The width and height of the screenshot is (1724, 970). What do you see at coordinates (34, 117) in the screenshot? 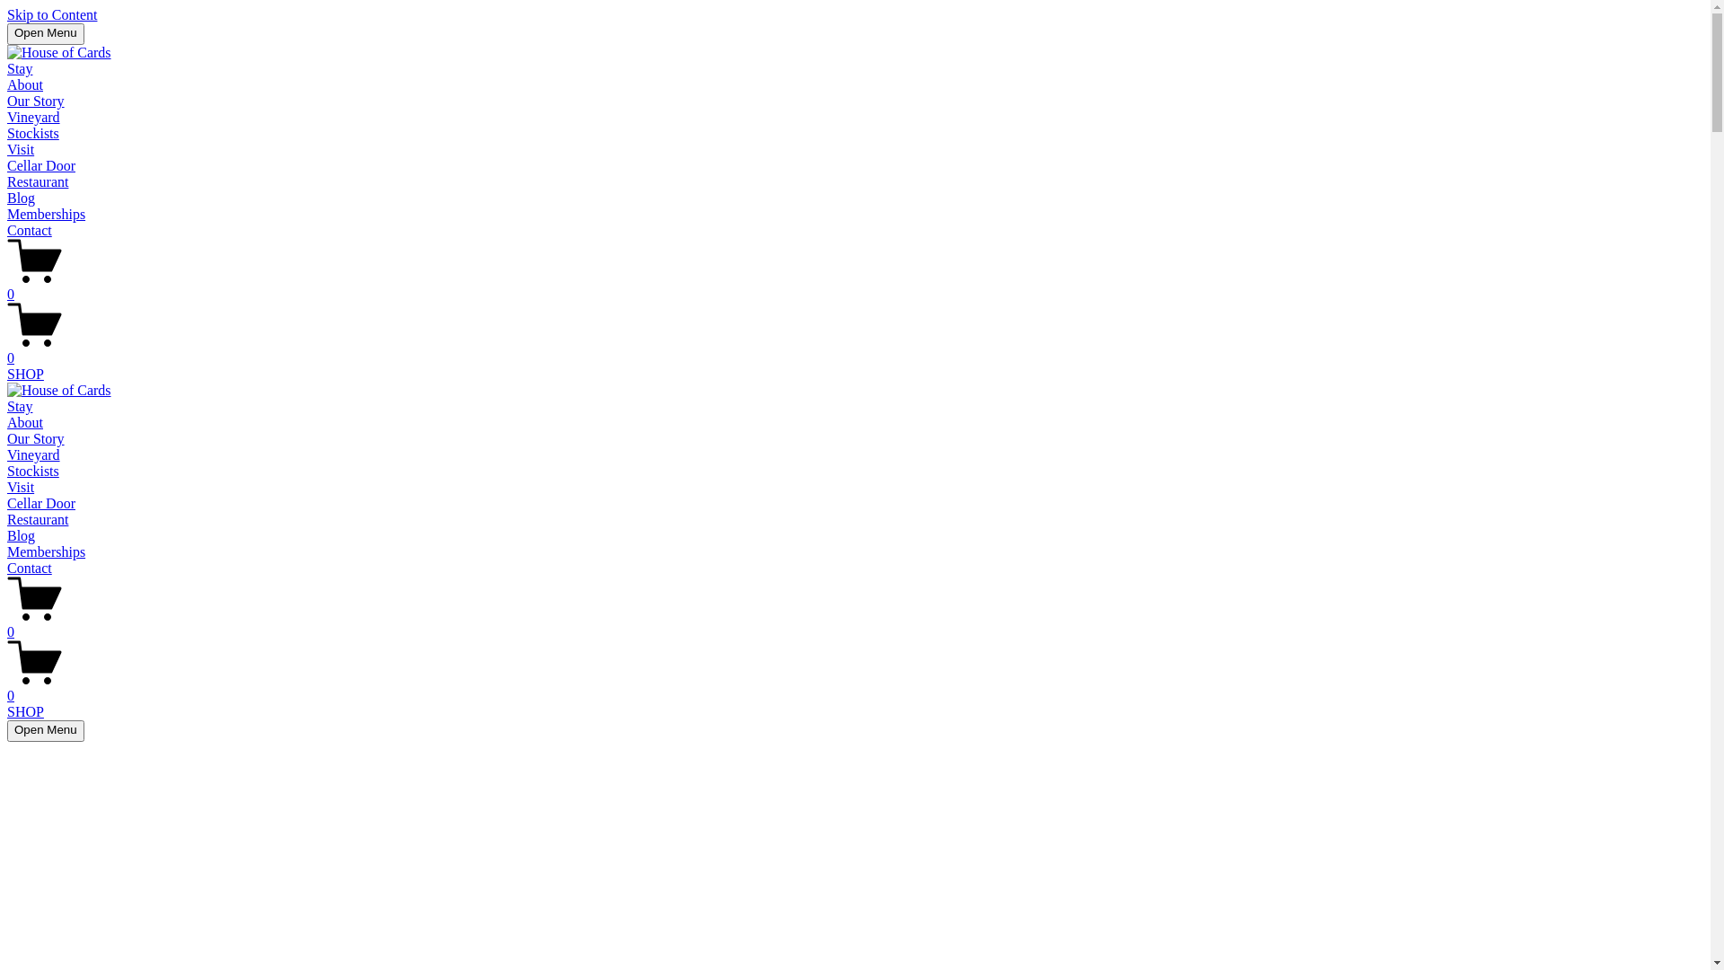
I see `Vineyard` at bounding box center [34, 117].